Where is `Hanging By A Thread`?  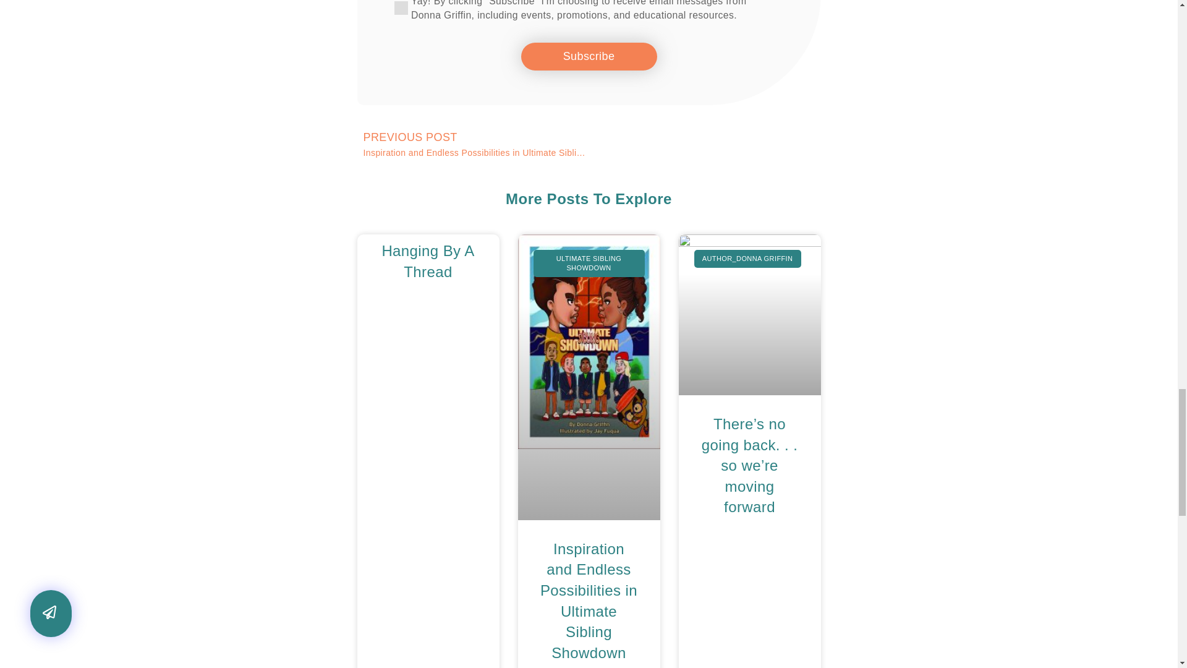
Hanging By A Thread is located at coordinates (427, 261).